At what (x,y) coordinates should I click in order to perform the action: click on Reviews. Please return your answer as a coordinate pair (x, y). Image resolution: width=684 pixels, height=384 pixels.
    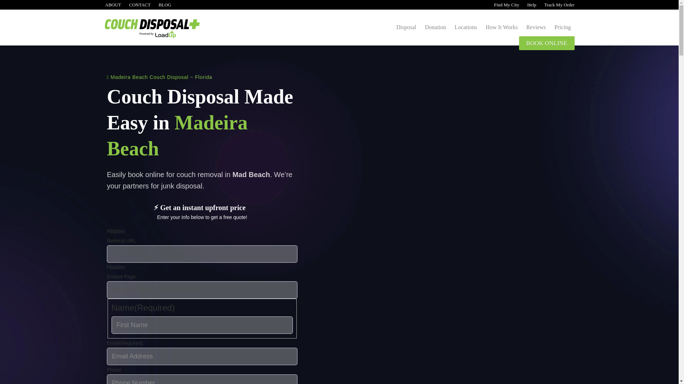
    Looking at the image, I should click on (536, 27).